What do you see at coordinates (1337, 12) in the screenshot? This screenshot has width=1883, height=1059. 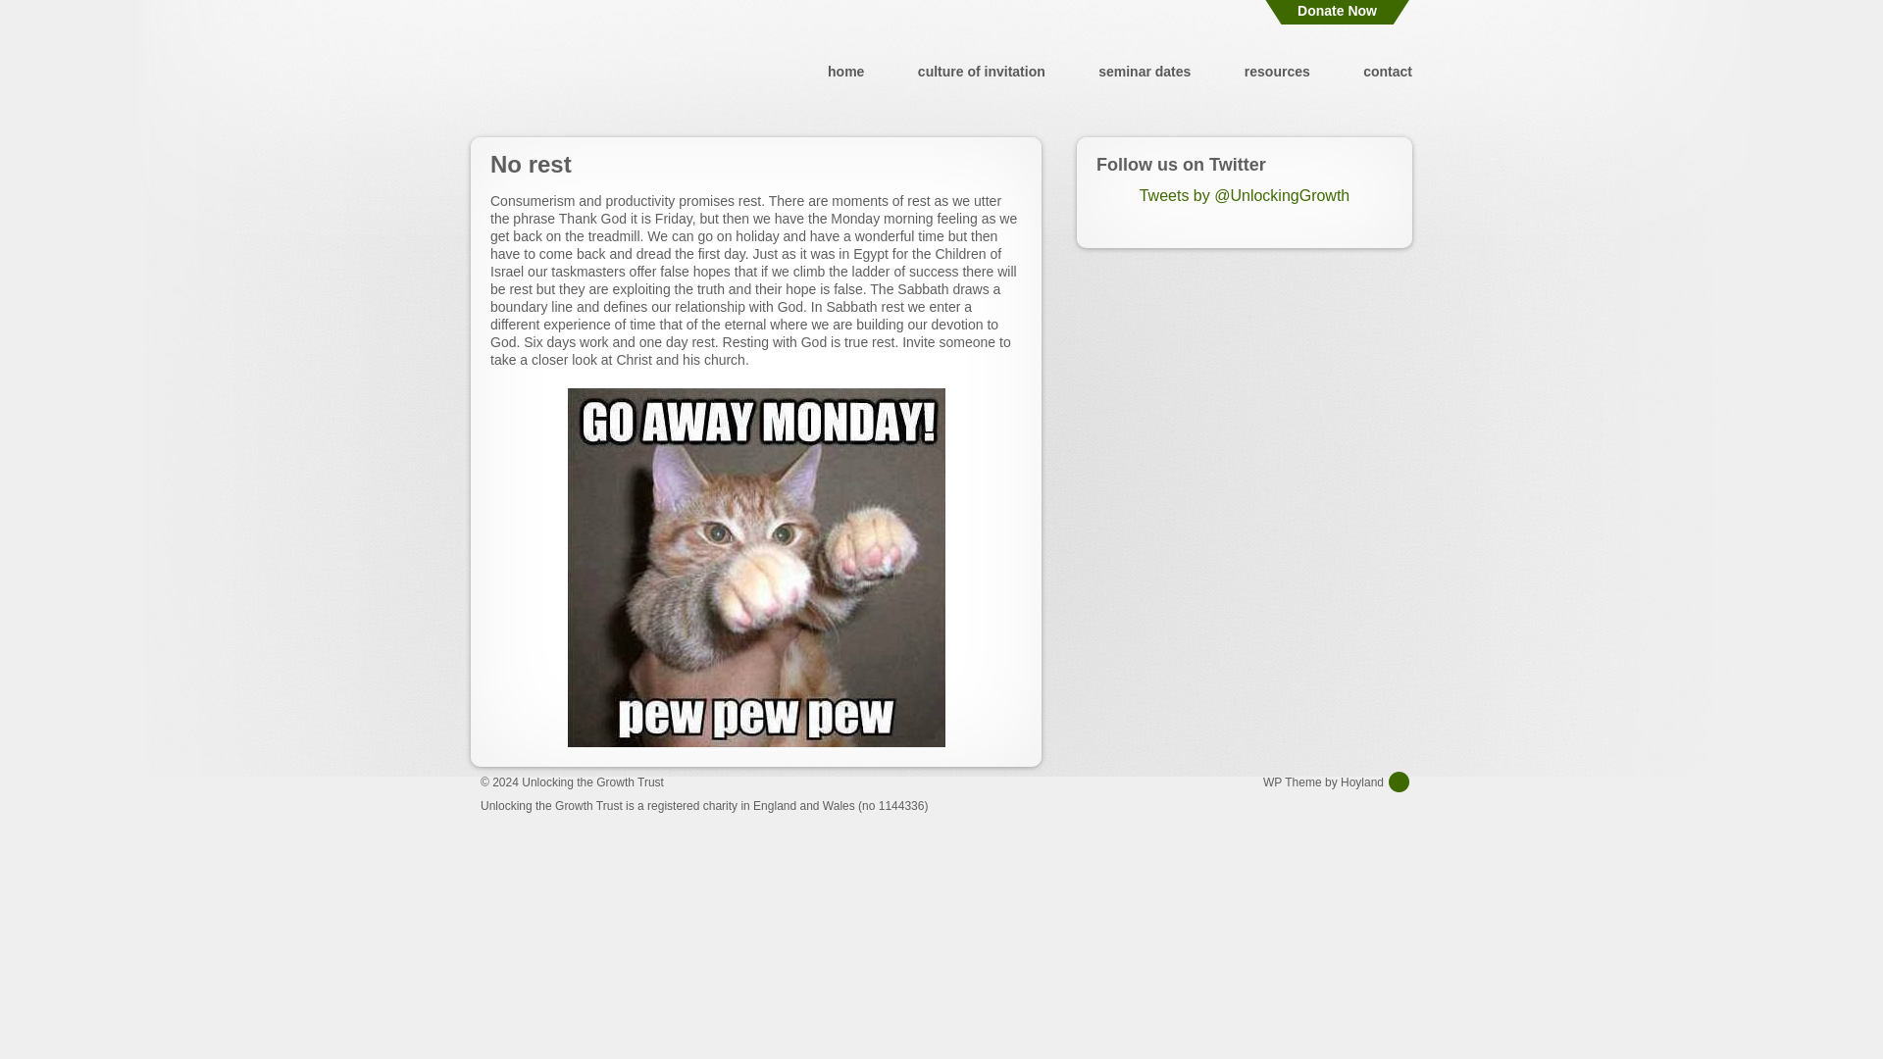 I see `Donate Now` at bounding box center [1337, 12].